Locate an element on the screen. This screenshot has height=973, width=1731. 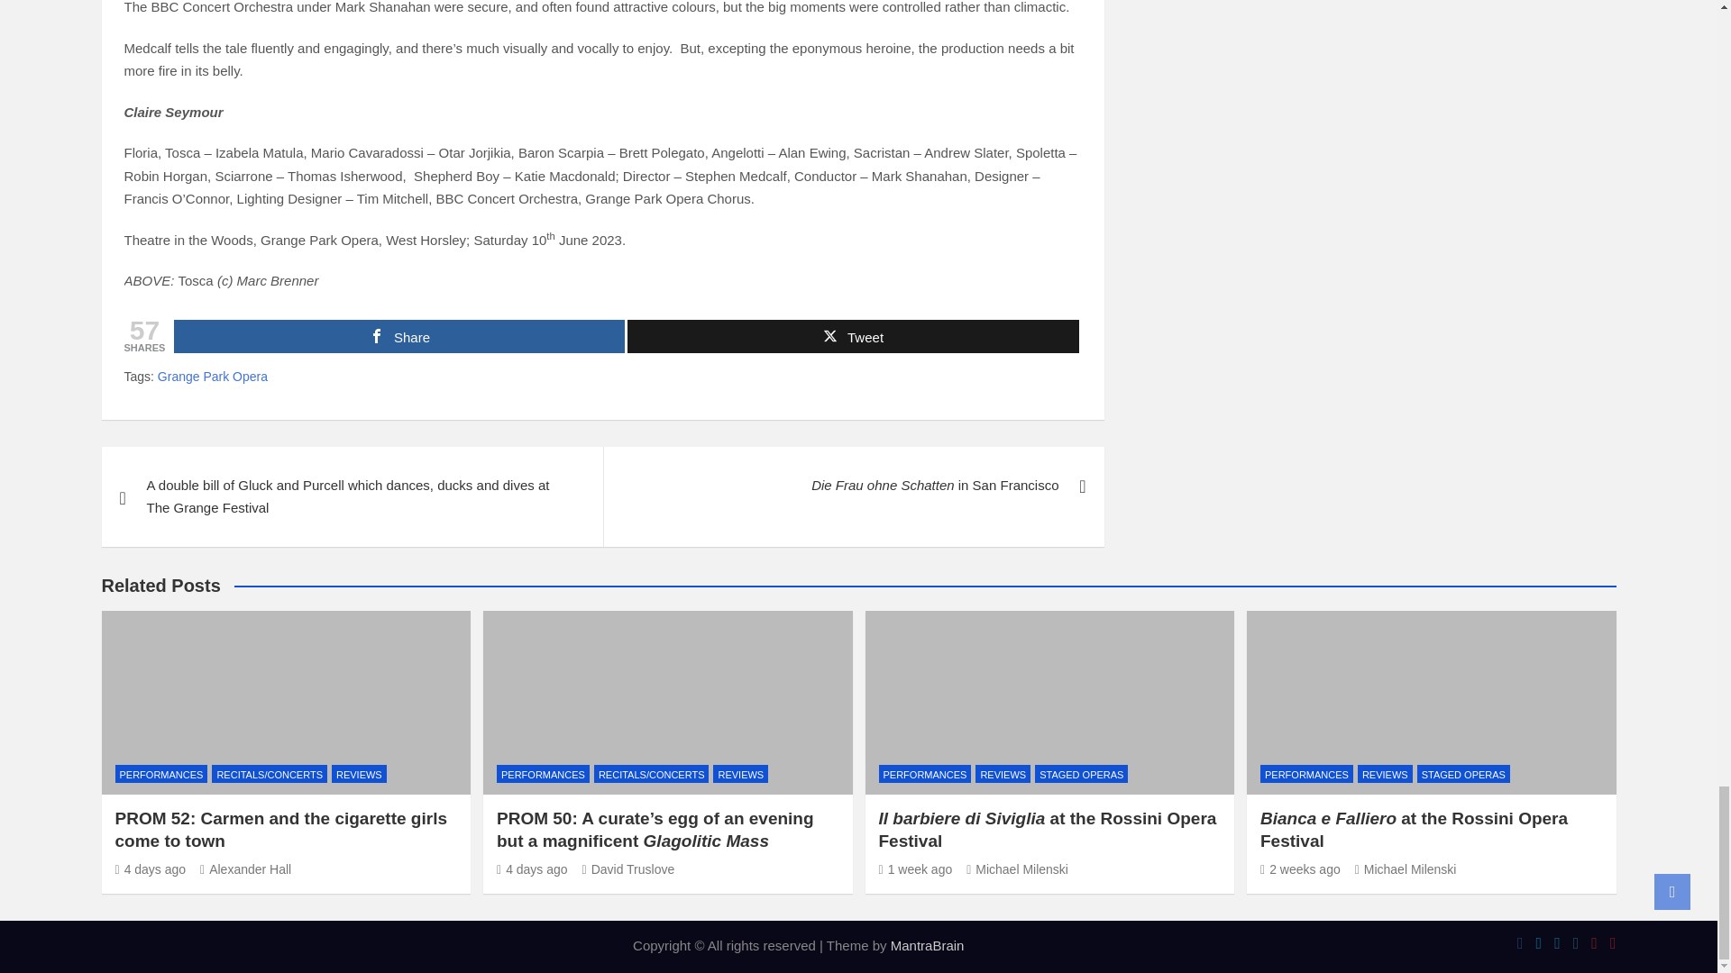
Grange Park Opera is located at coordinates (213, 377).